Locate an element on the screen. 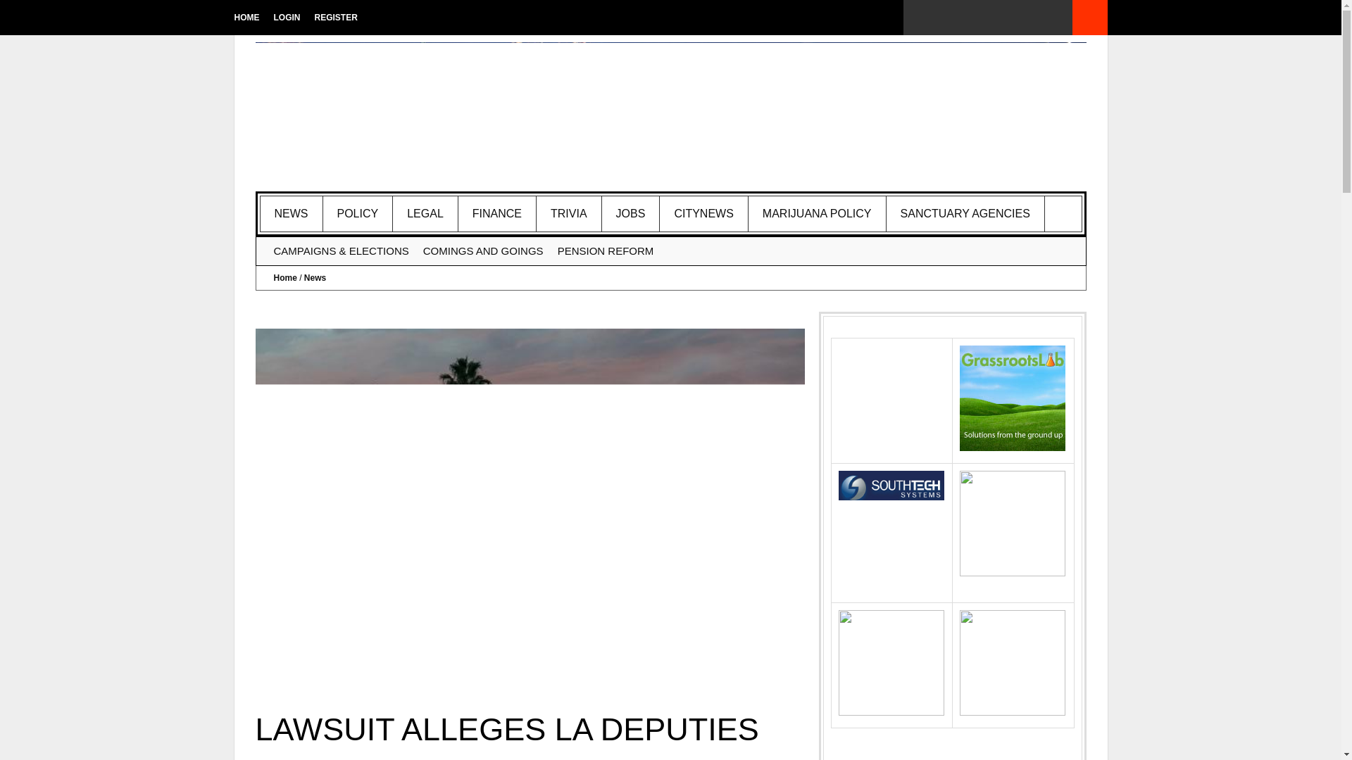 This screenshot has width=1352, height=760. Search is located at coordinates (1089, 17).